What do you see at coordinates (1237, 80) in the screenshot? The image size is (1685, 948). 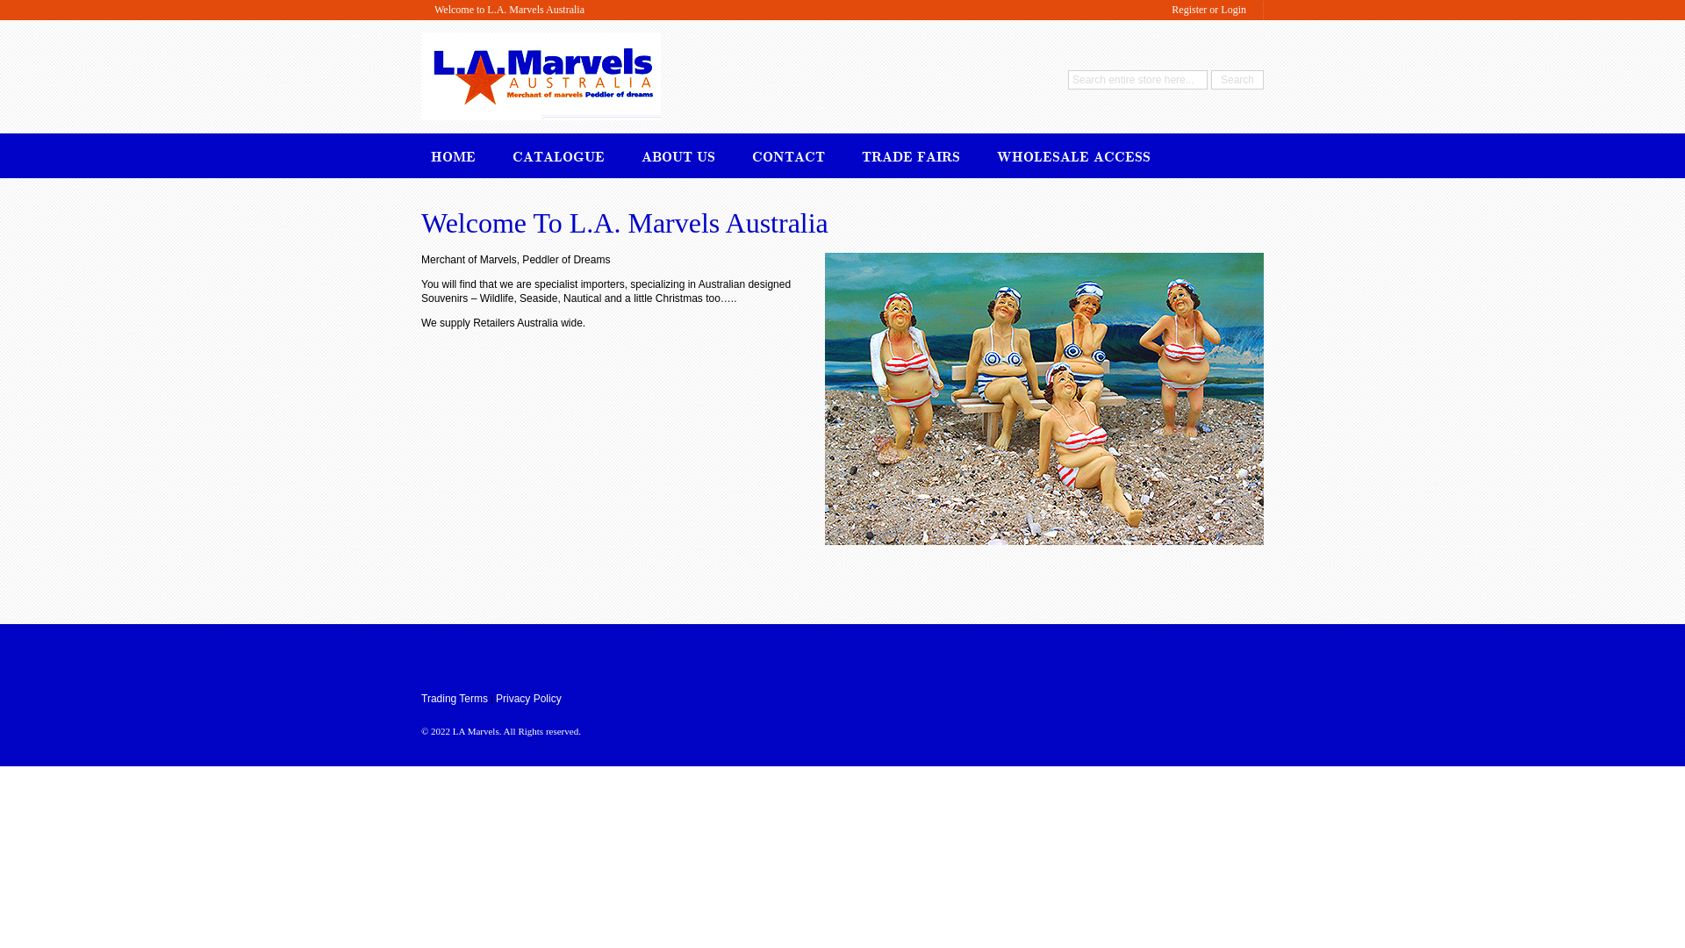 I see `Search` at bounding box center [1237, 80].